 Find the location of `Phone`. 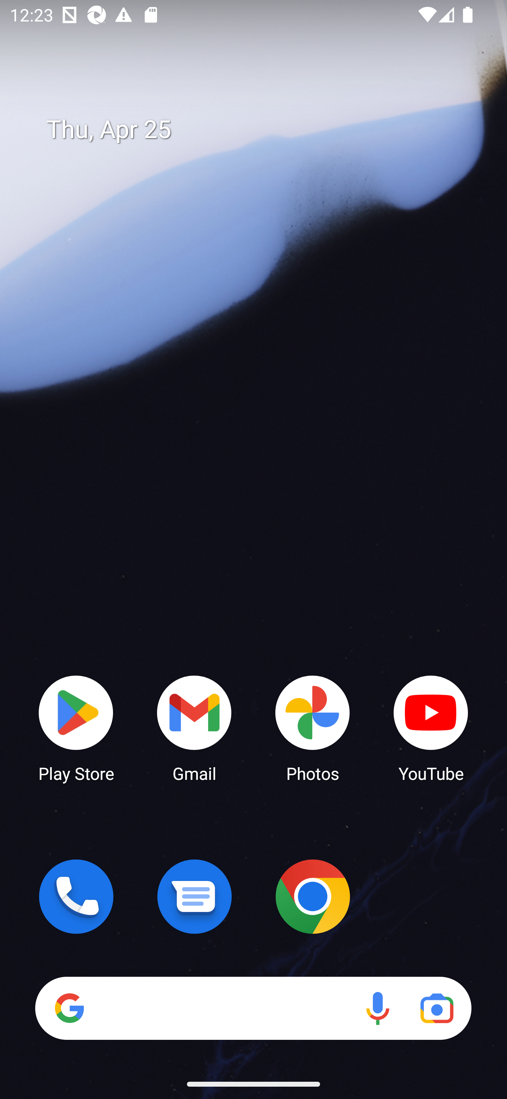

Phone is located at coordinates (76, 896).